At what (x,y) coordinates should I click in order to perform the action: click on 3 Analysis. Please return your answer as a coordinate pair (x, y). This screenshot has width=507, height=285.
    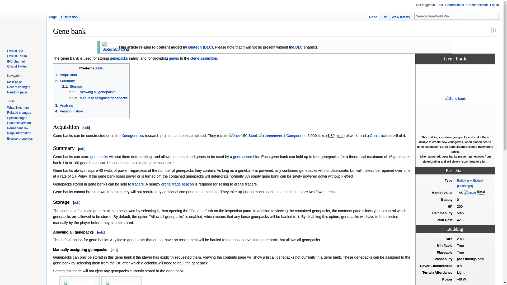
    Looking at the image, I should click on (64, 106).